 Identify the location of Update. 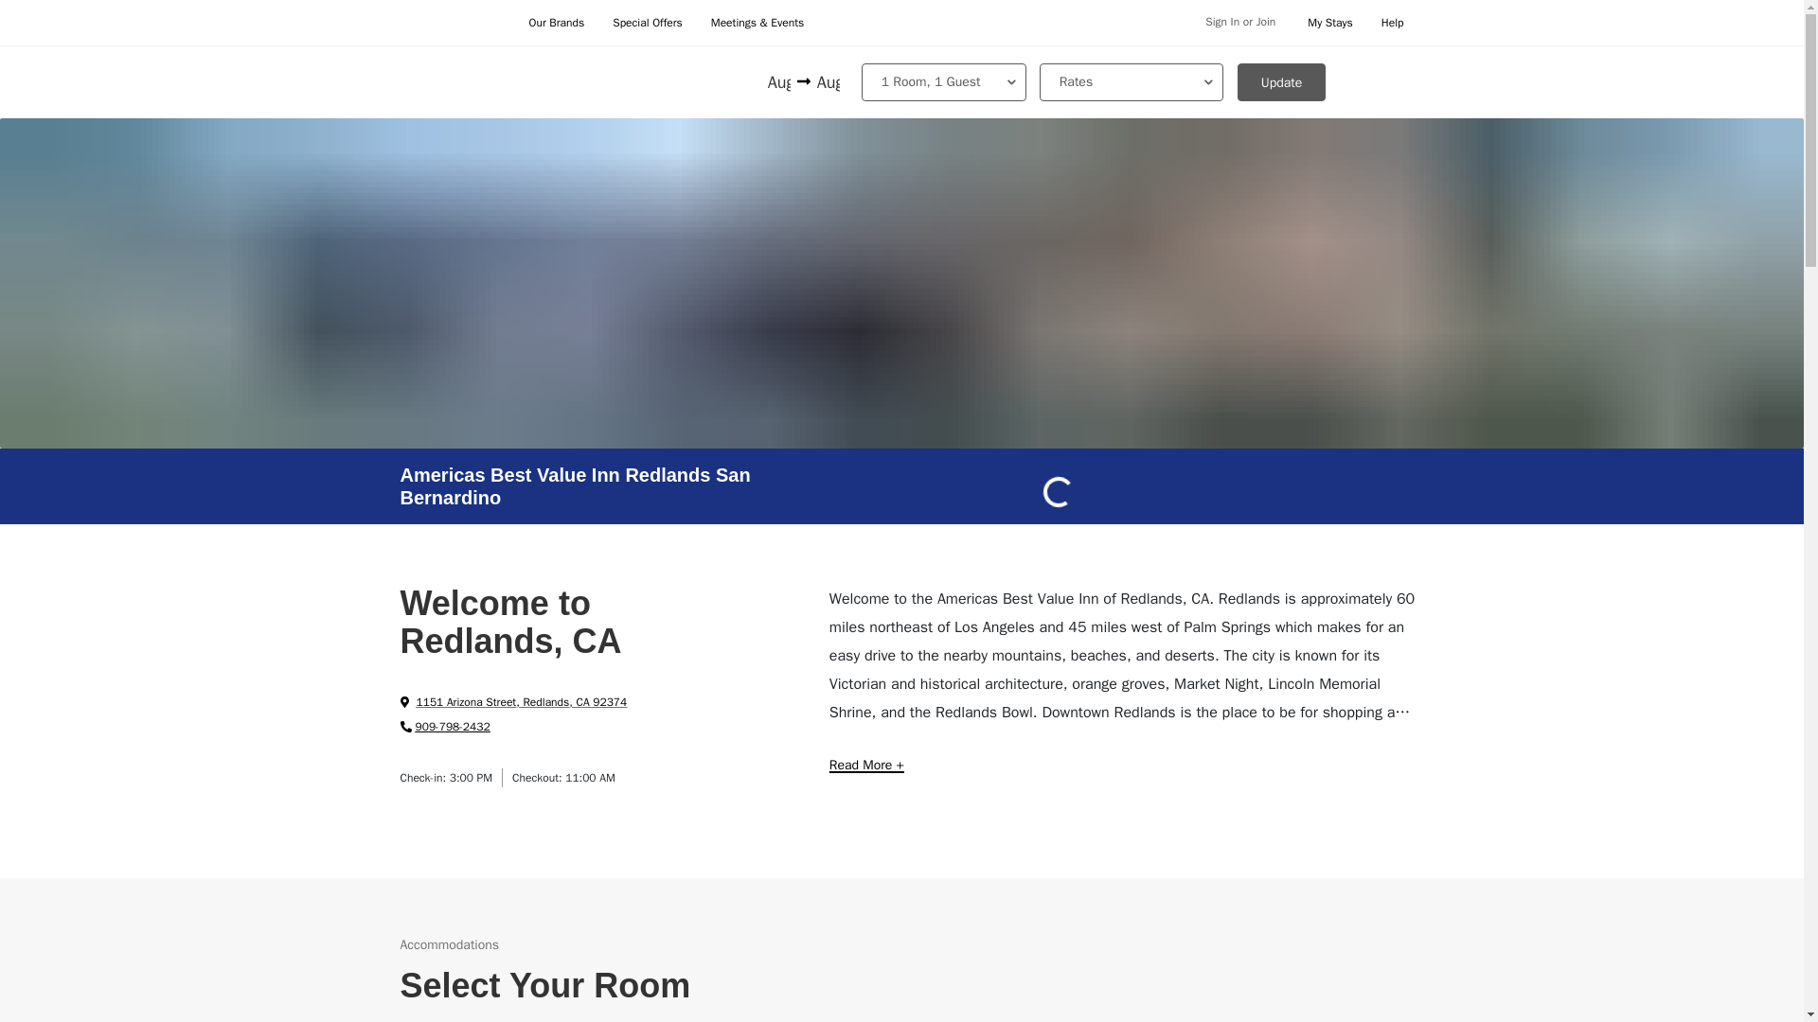
(1282, 81).